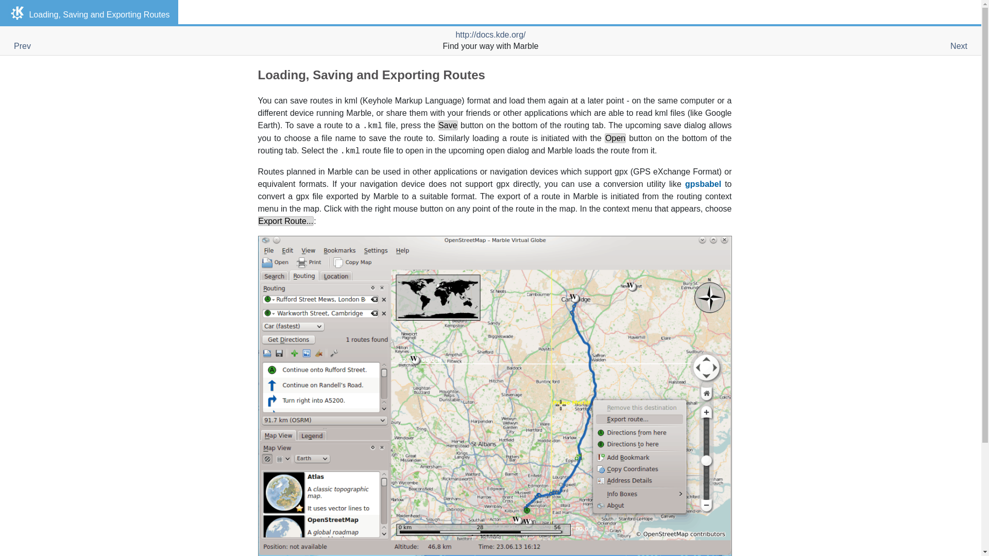 The height and width of the screenshot is (556, 989). I want to click on Prev, so click(22, 46).